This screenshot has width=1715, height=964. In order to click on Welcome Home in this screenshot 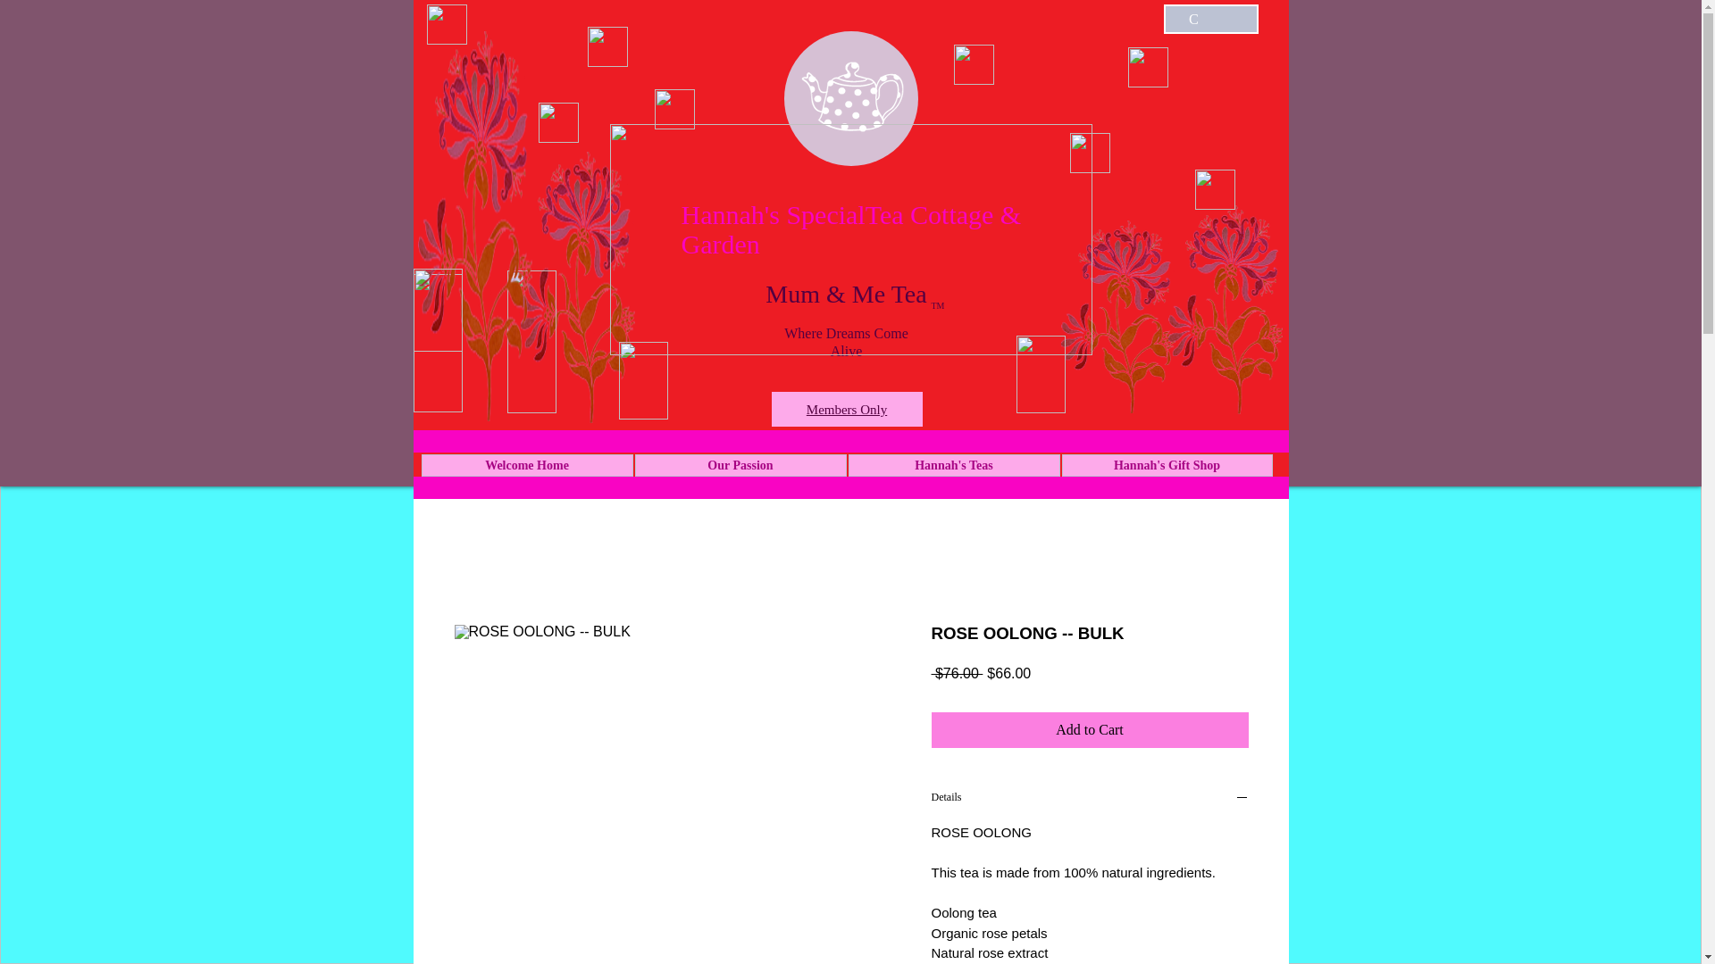, I will do `click(527, 464)`.